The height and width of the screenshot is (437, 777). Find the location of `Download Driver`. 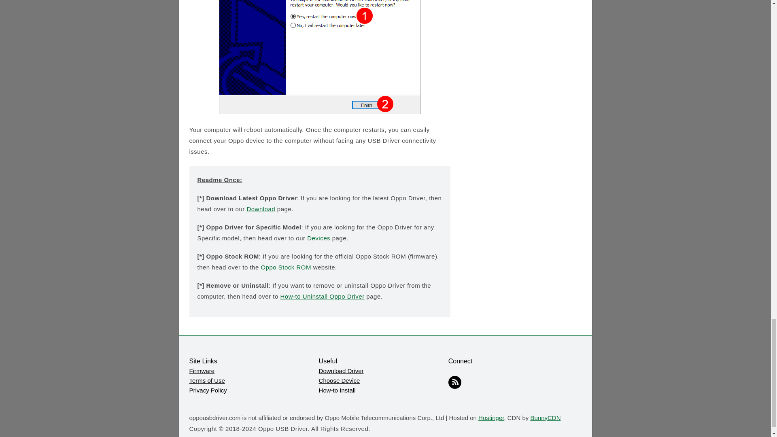

Download Driver is located at coordinates (341, 371).